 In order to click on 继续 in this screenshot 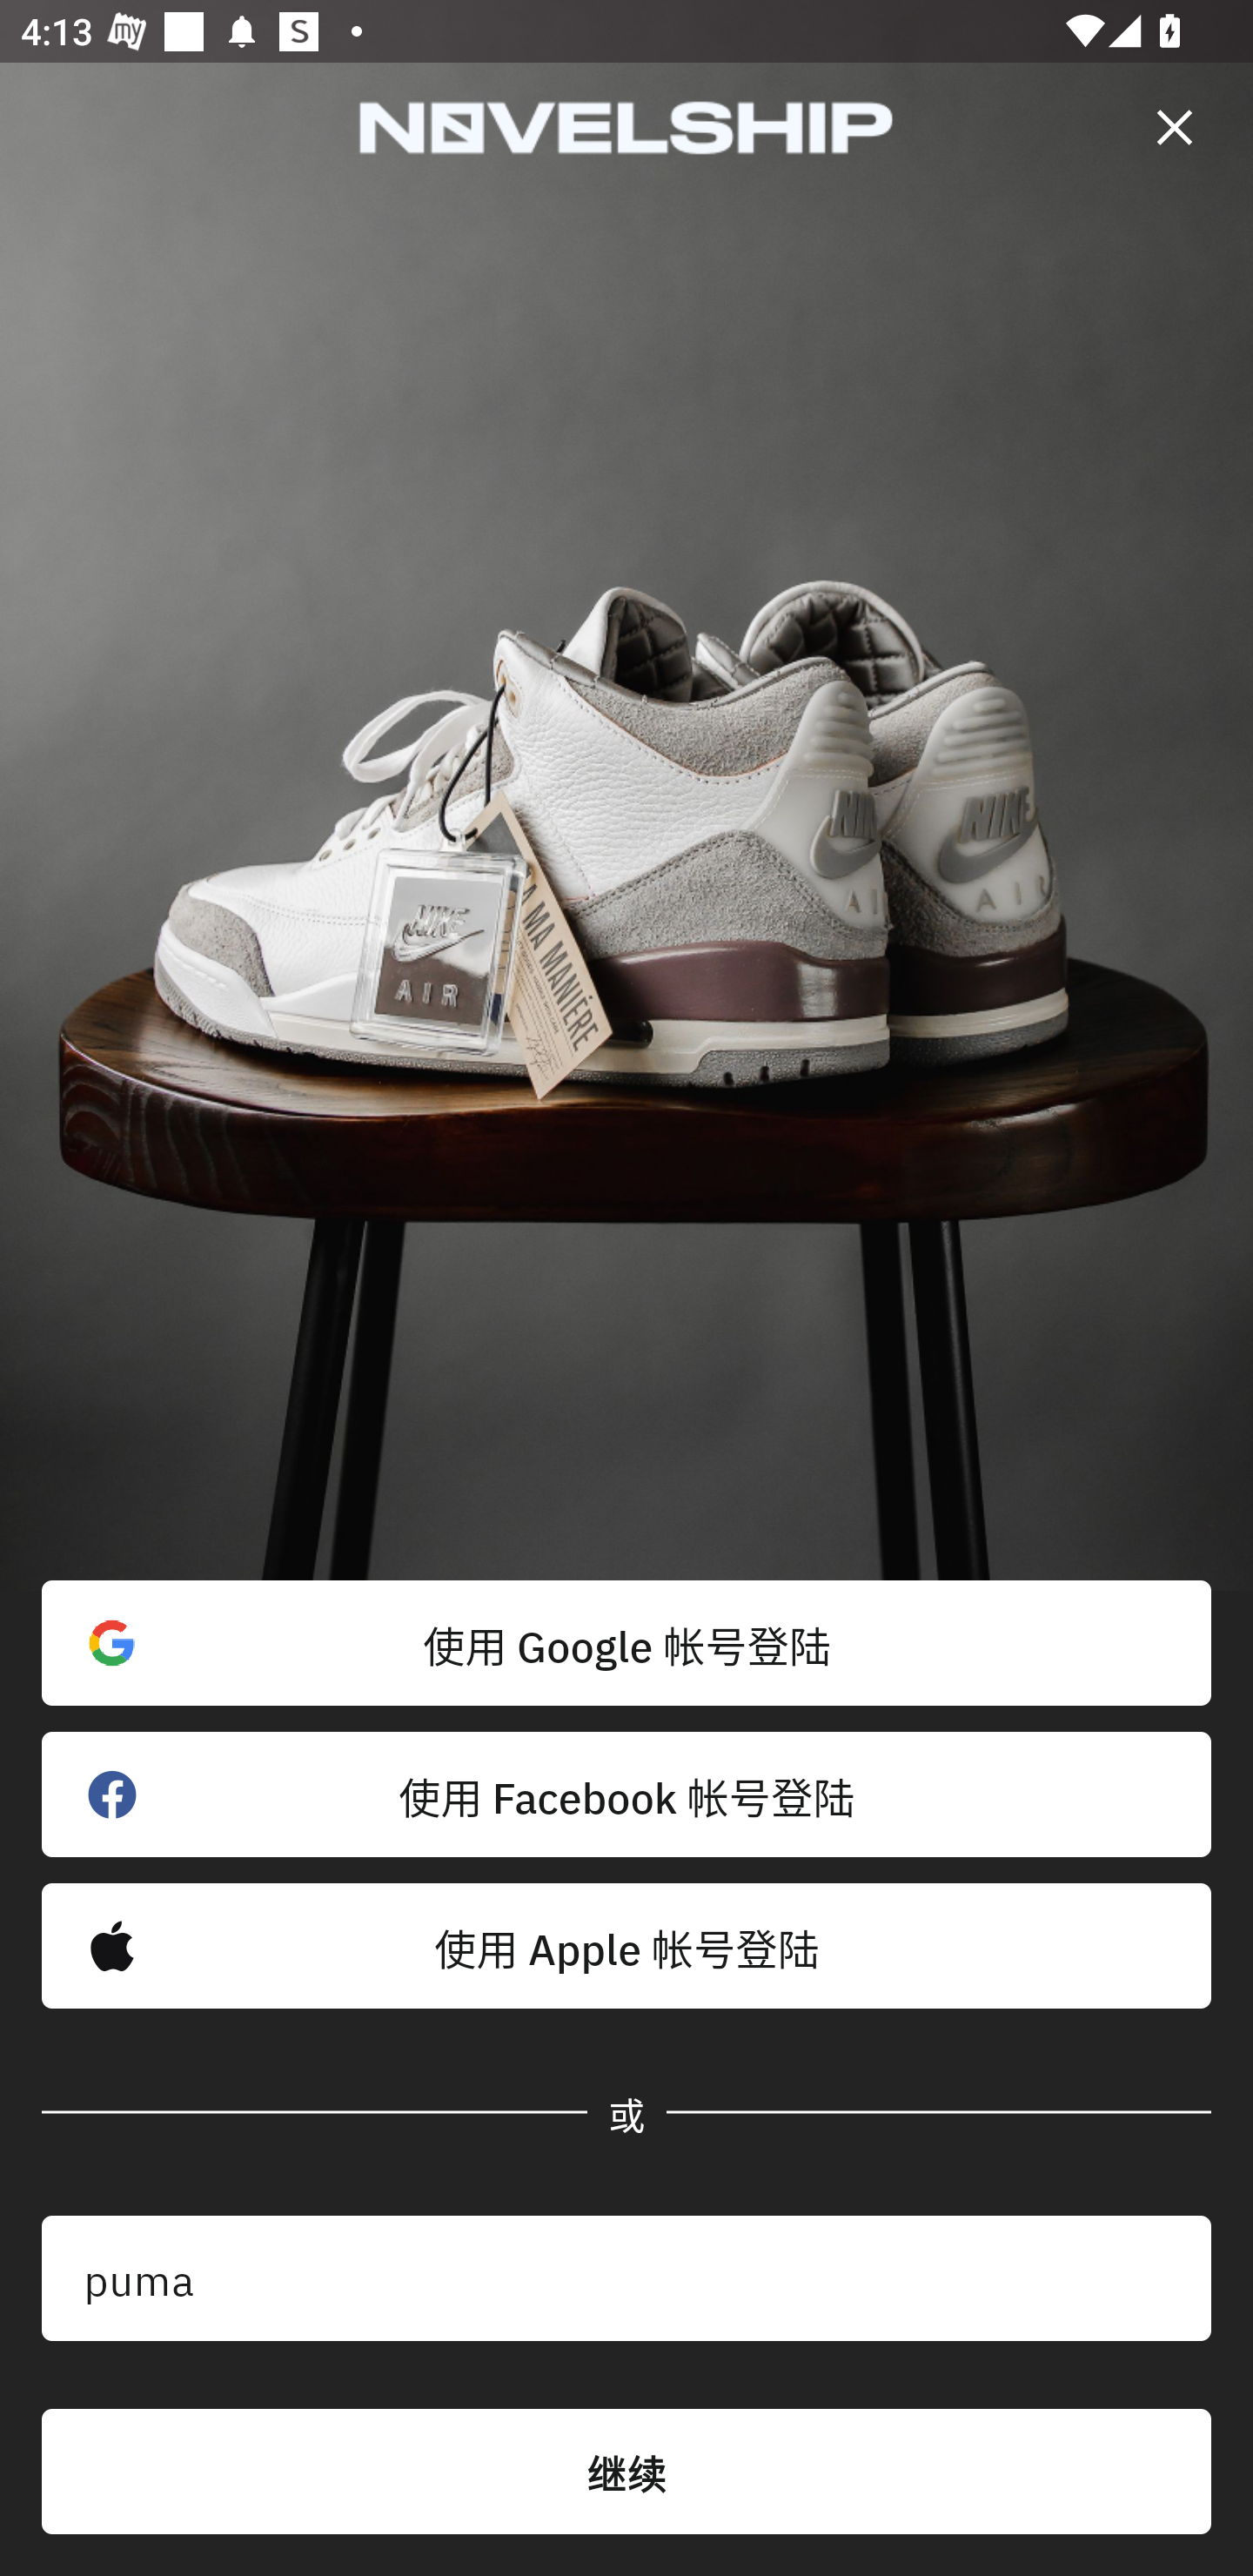, I will do `click(626, 2472)`.